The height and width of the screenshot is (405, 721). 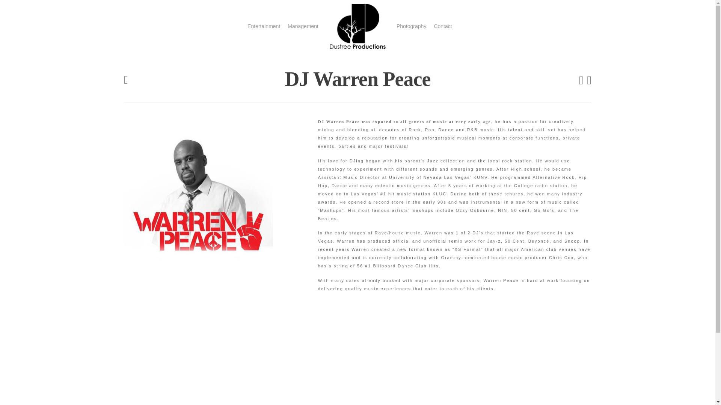 What do you see at coordinates (303, 26) in the screenshot?
I see `Management` at bounding box center [303, 26].